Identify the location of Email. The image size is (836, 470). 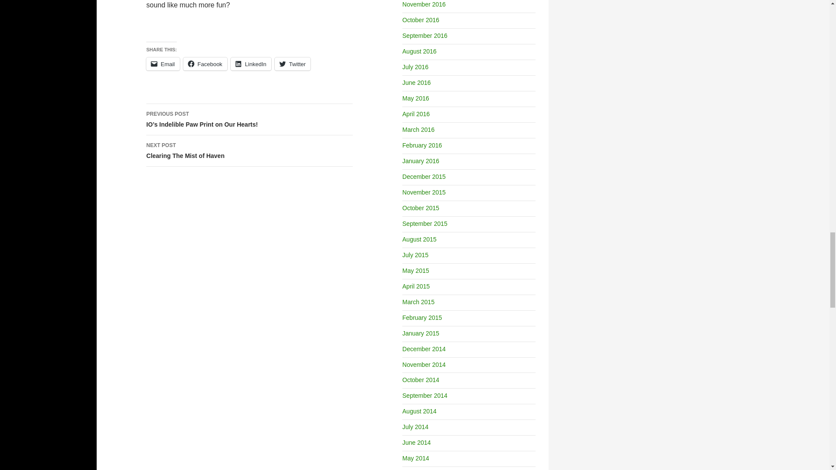
(293, 64).